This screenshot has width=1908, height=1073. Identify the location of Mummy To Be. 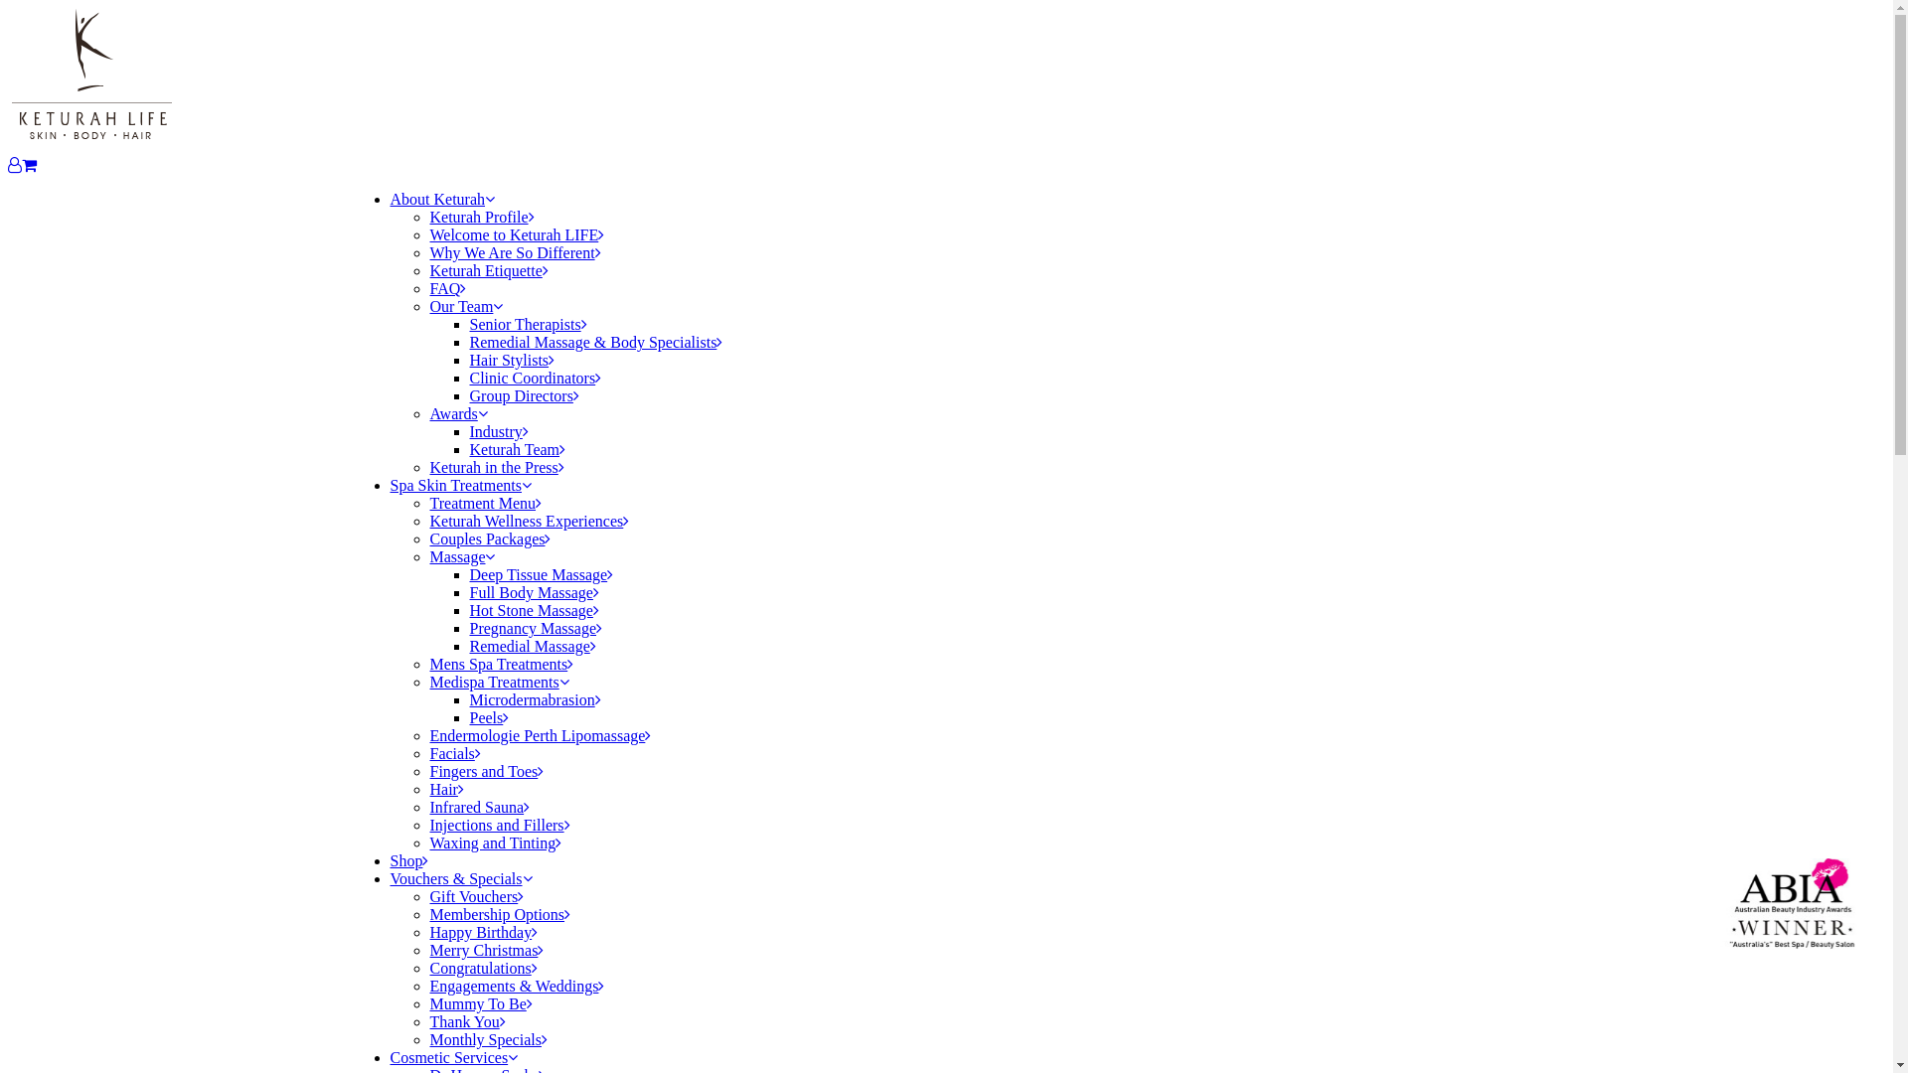
(481, 1003).